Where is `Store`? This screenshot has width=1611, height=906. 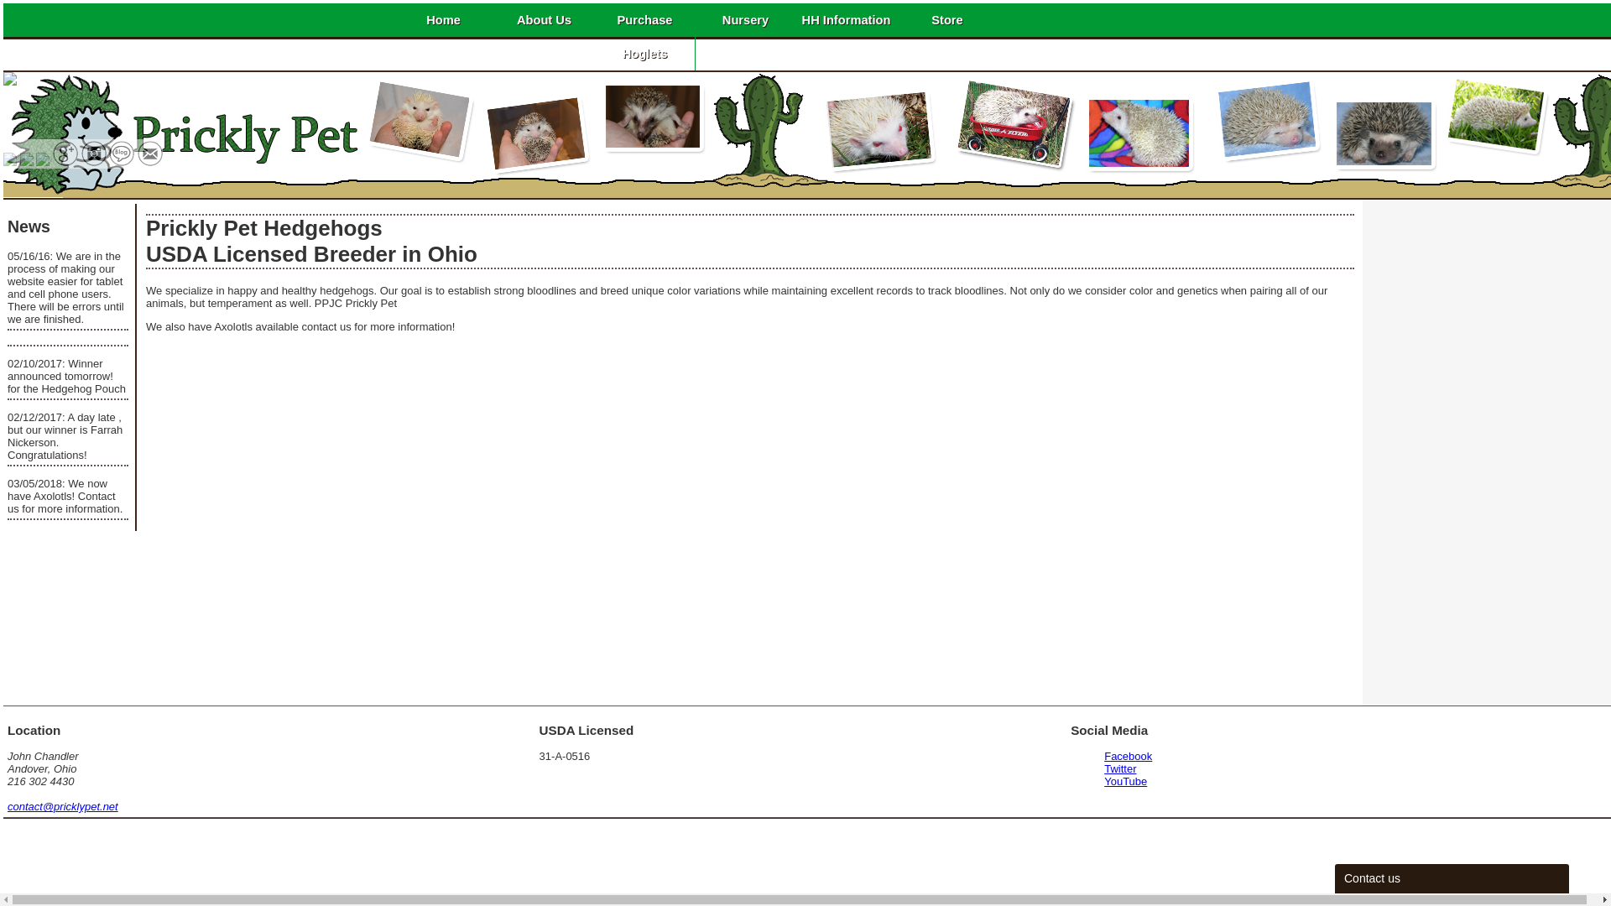
Store is located at coordinates (946, 20).